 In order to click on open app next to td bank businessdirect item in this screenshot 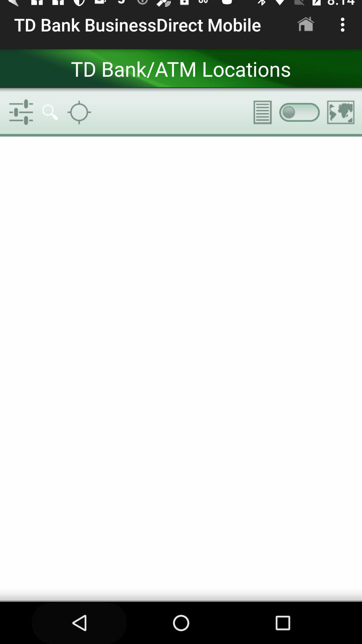, I will do `click(306, 24)`.